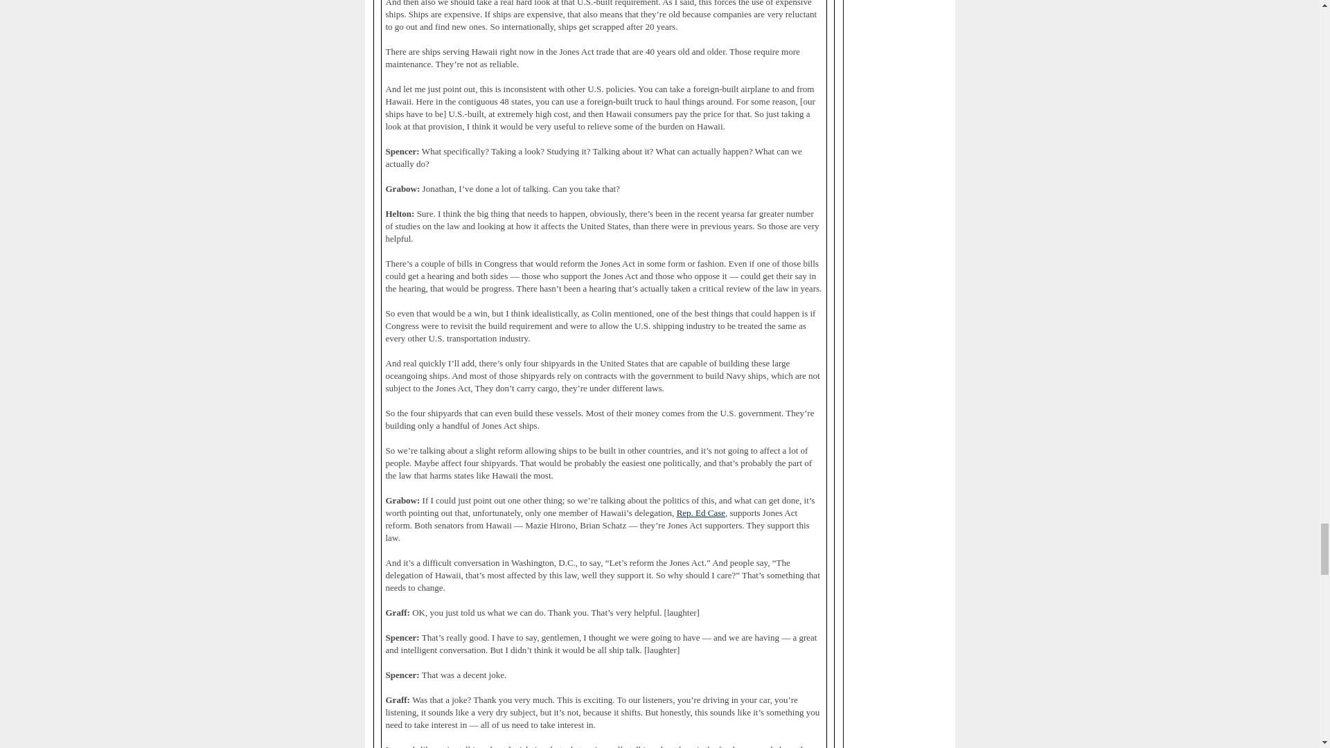  I want to click on Rep. Ed Case, so click(701, 513).